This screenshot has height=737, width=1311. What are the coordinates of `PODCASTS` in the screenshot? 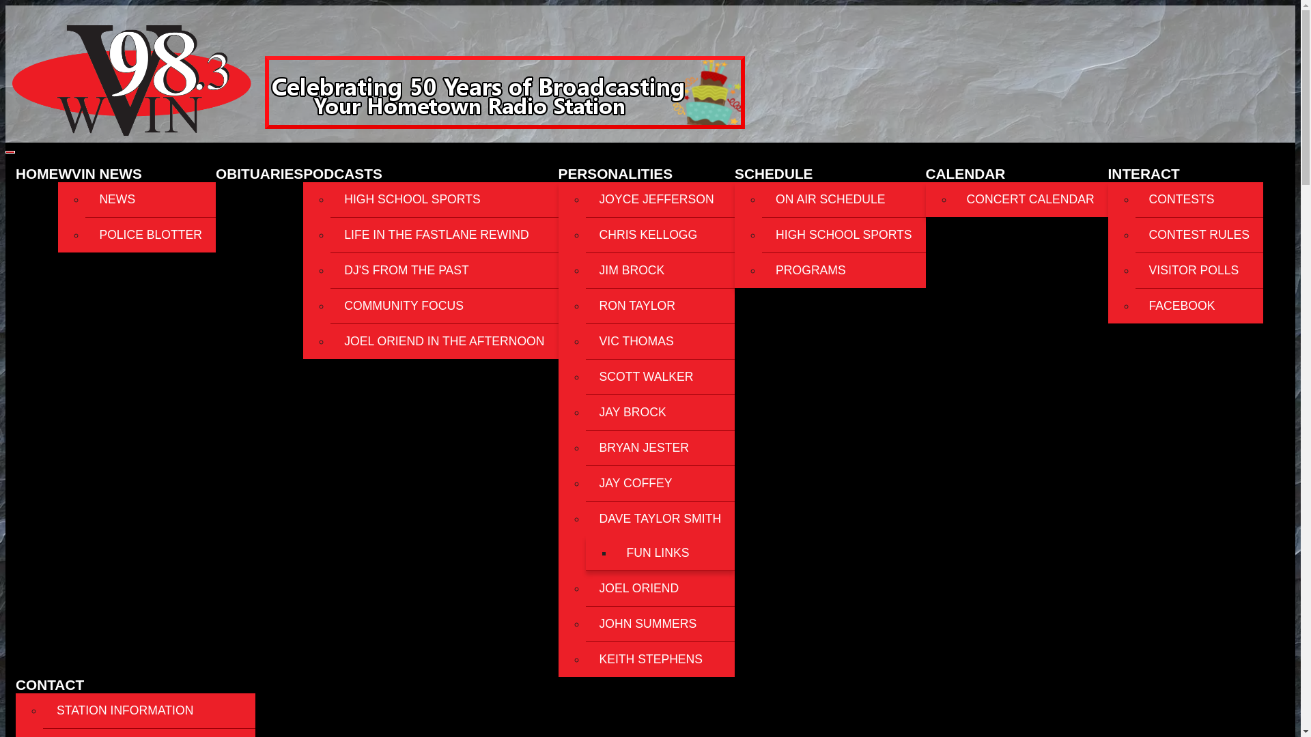 It's located at (343, 173).